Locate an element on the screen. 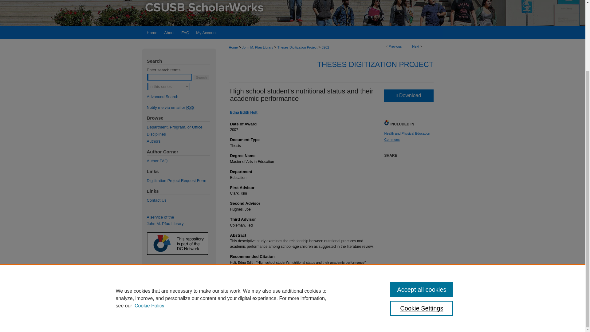 This screenshot has width=590, height=332. Browse by Disciplines is located at coordinates (181, 134).